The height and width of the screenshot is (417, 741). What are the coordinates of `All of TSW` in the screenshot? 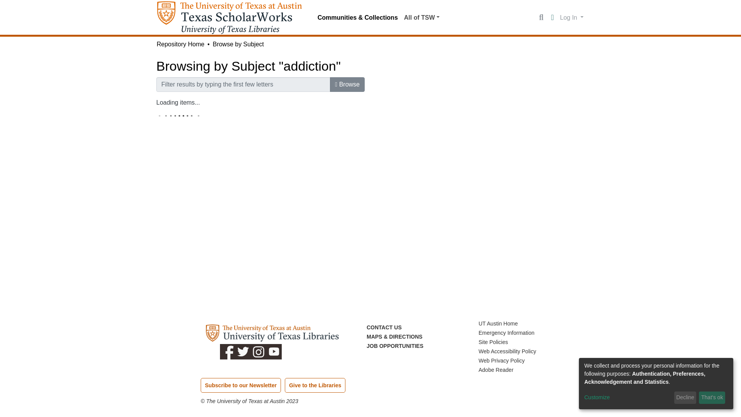 It's located at (421, 17).